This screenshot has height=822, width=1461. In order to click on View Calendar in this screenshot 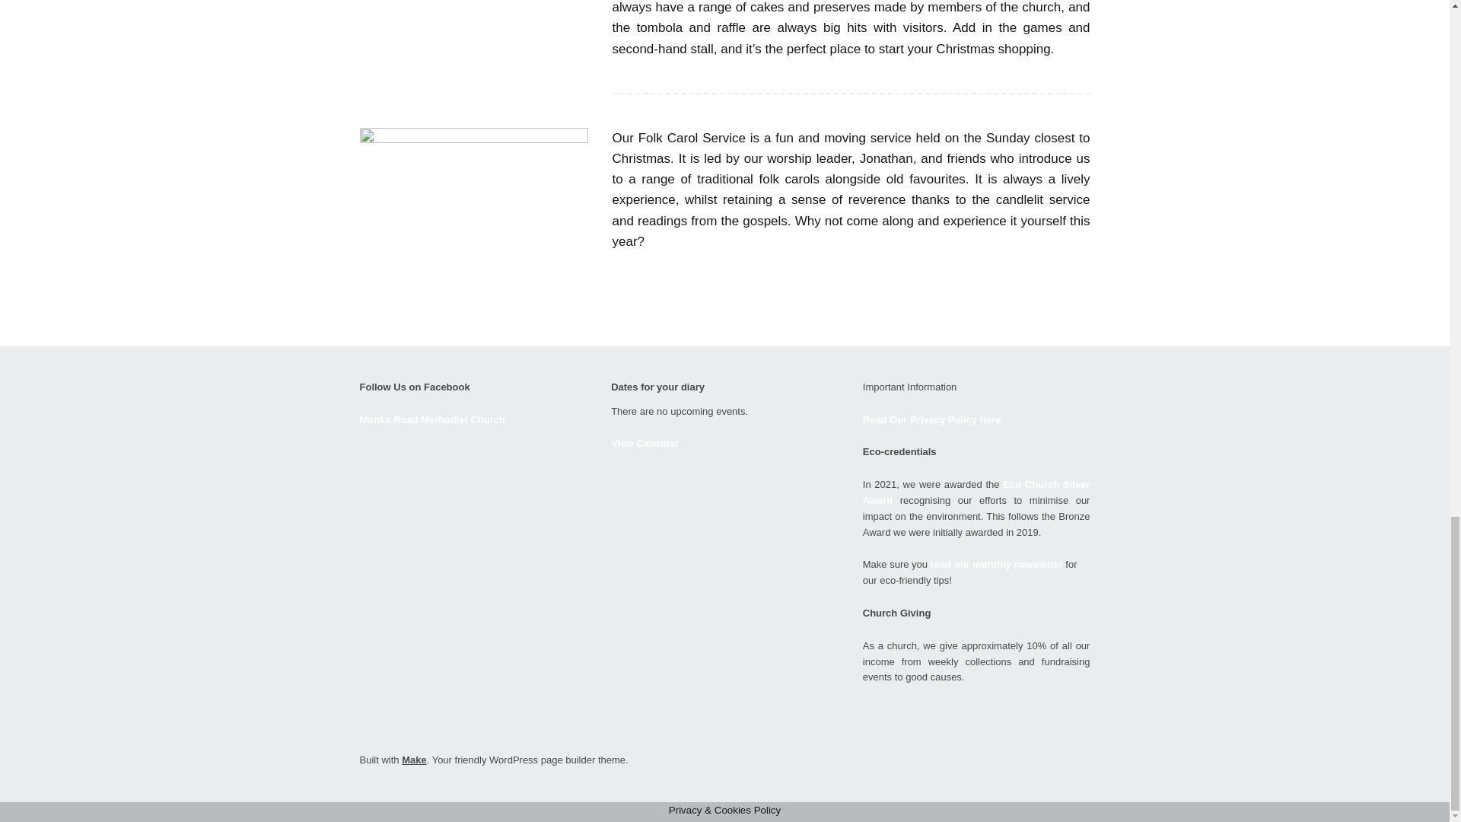, I will do `click(645, 443)`.